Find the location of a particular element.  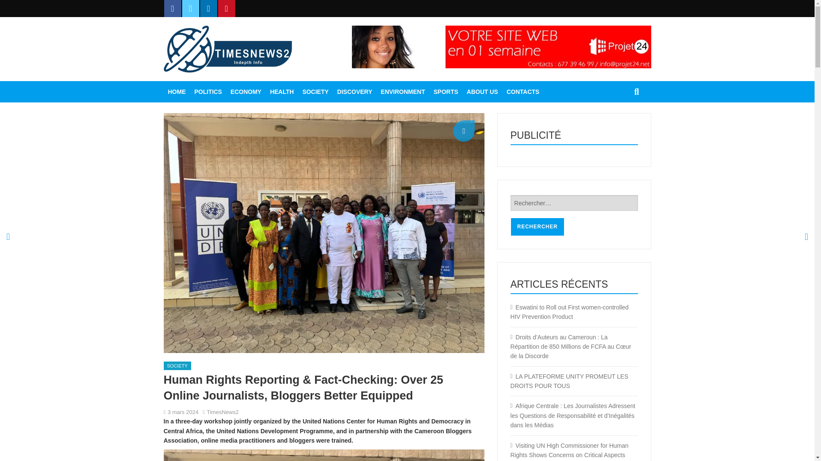

Facebook is located at coordinates (173, 9).